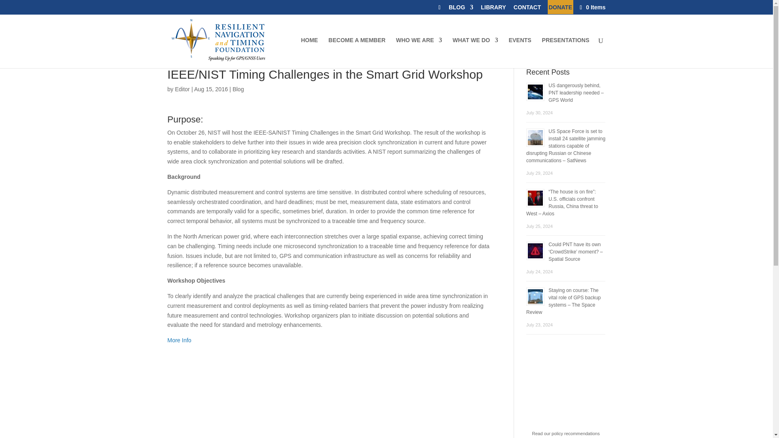 This screenshot has width=779, height=438. I want to click on Posts by Editor, so click(182, 89).